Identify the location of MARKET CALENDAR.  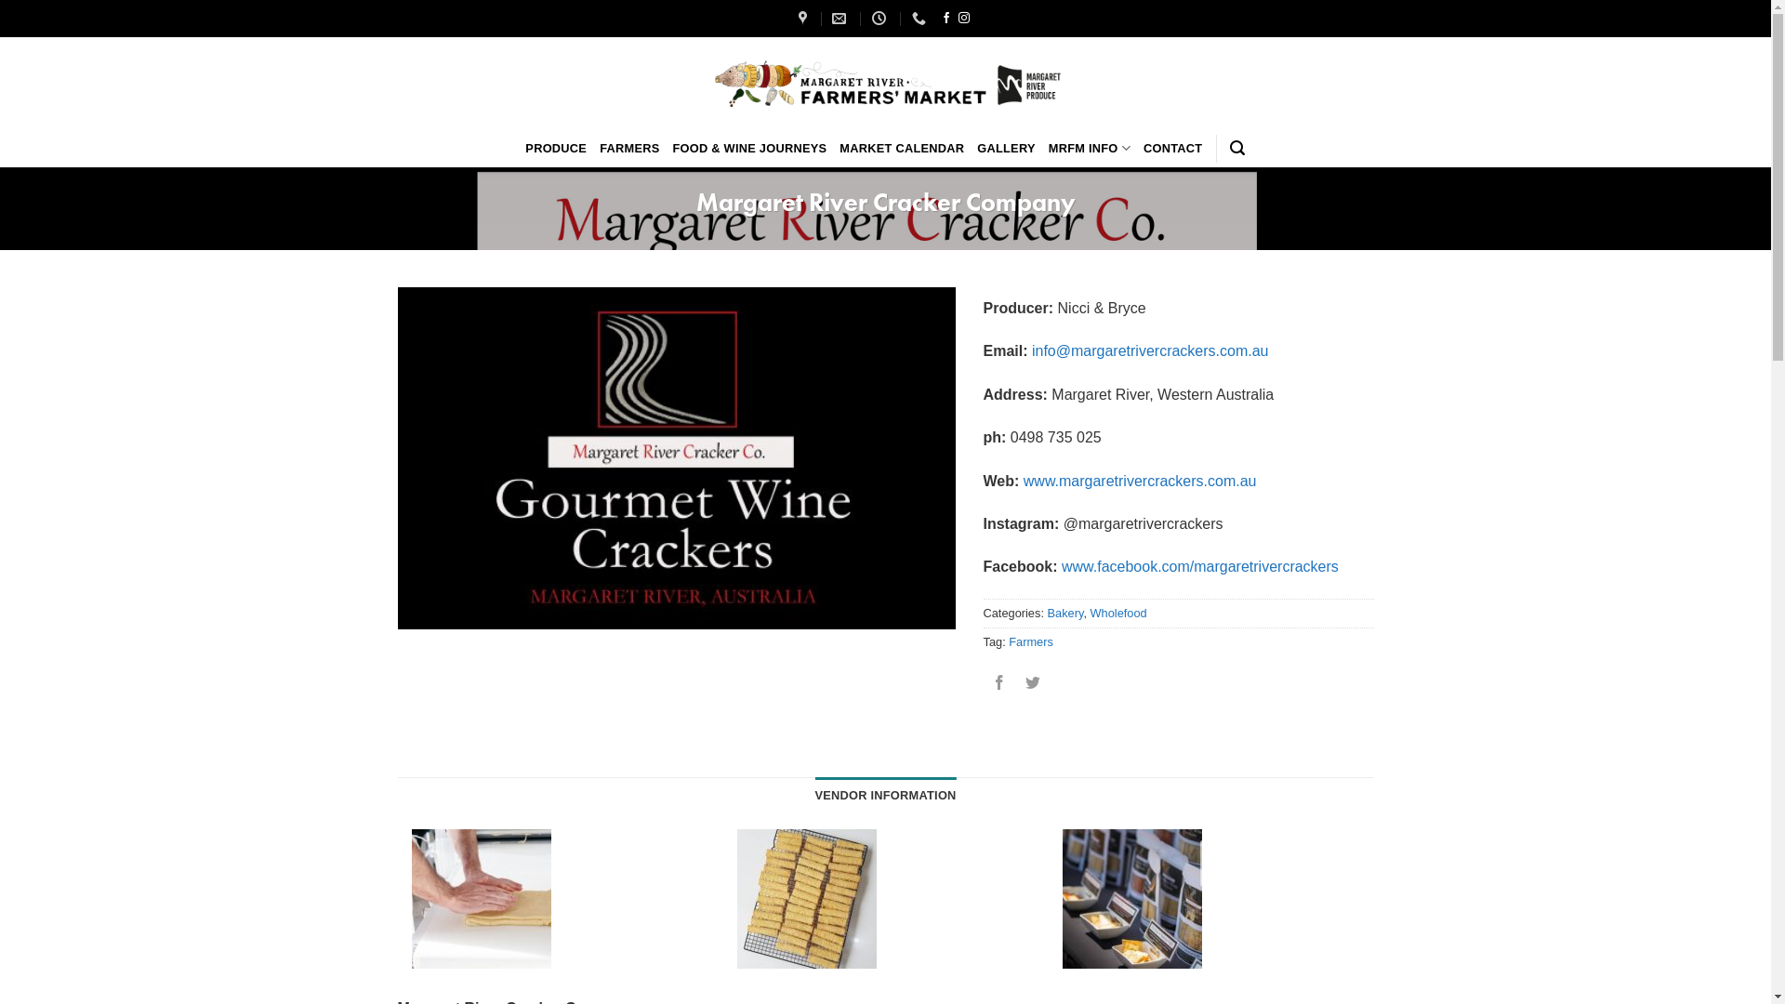
(902, 149).